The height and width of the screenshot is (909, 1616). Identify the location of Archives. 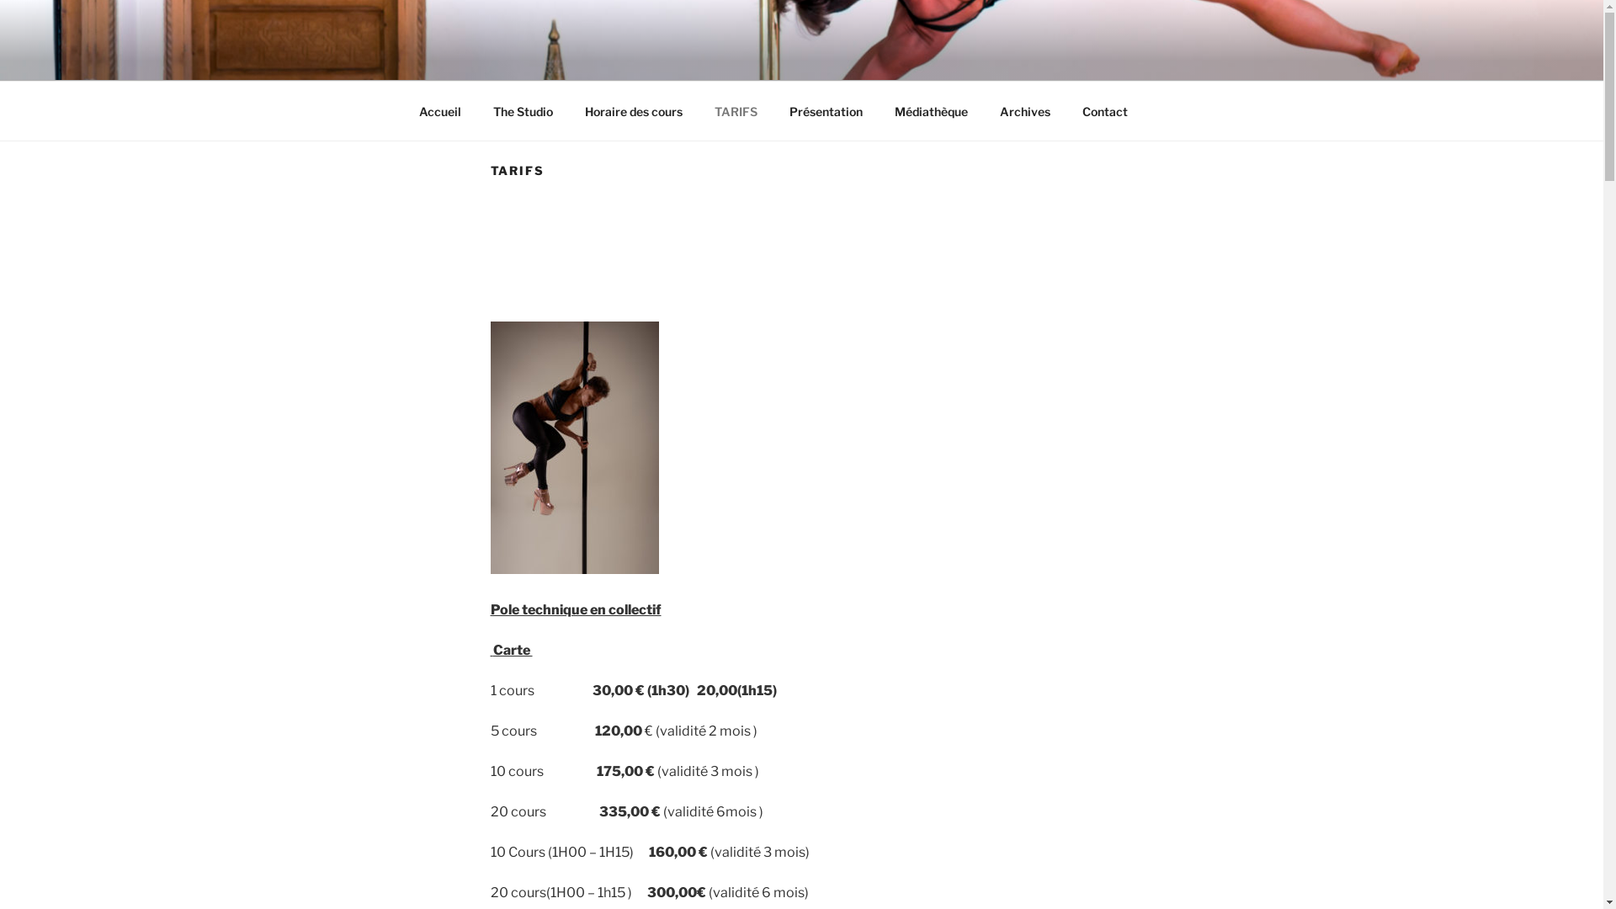
(1025, 111).